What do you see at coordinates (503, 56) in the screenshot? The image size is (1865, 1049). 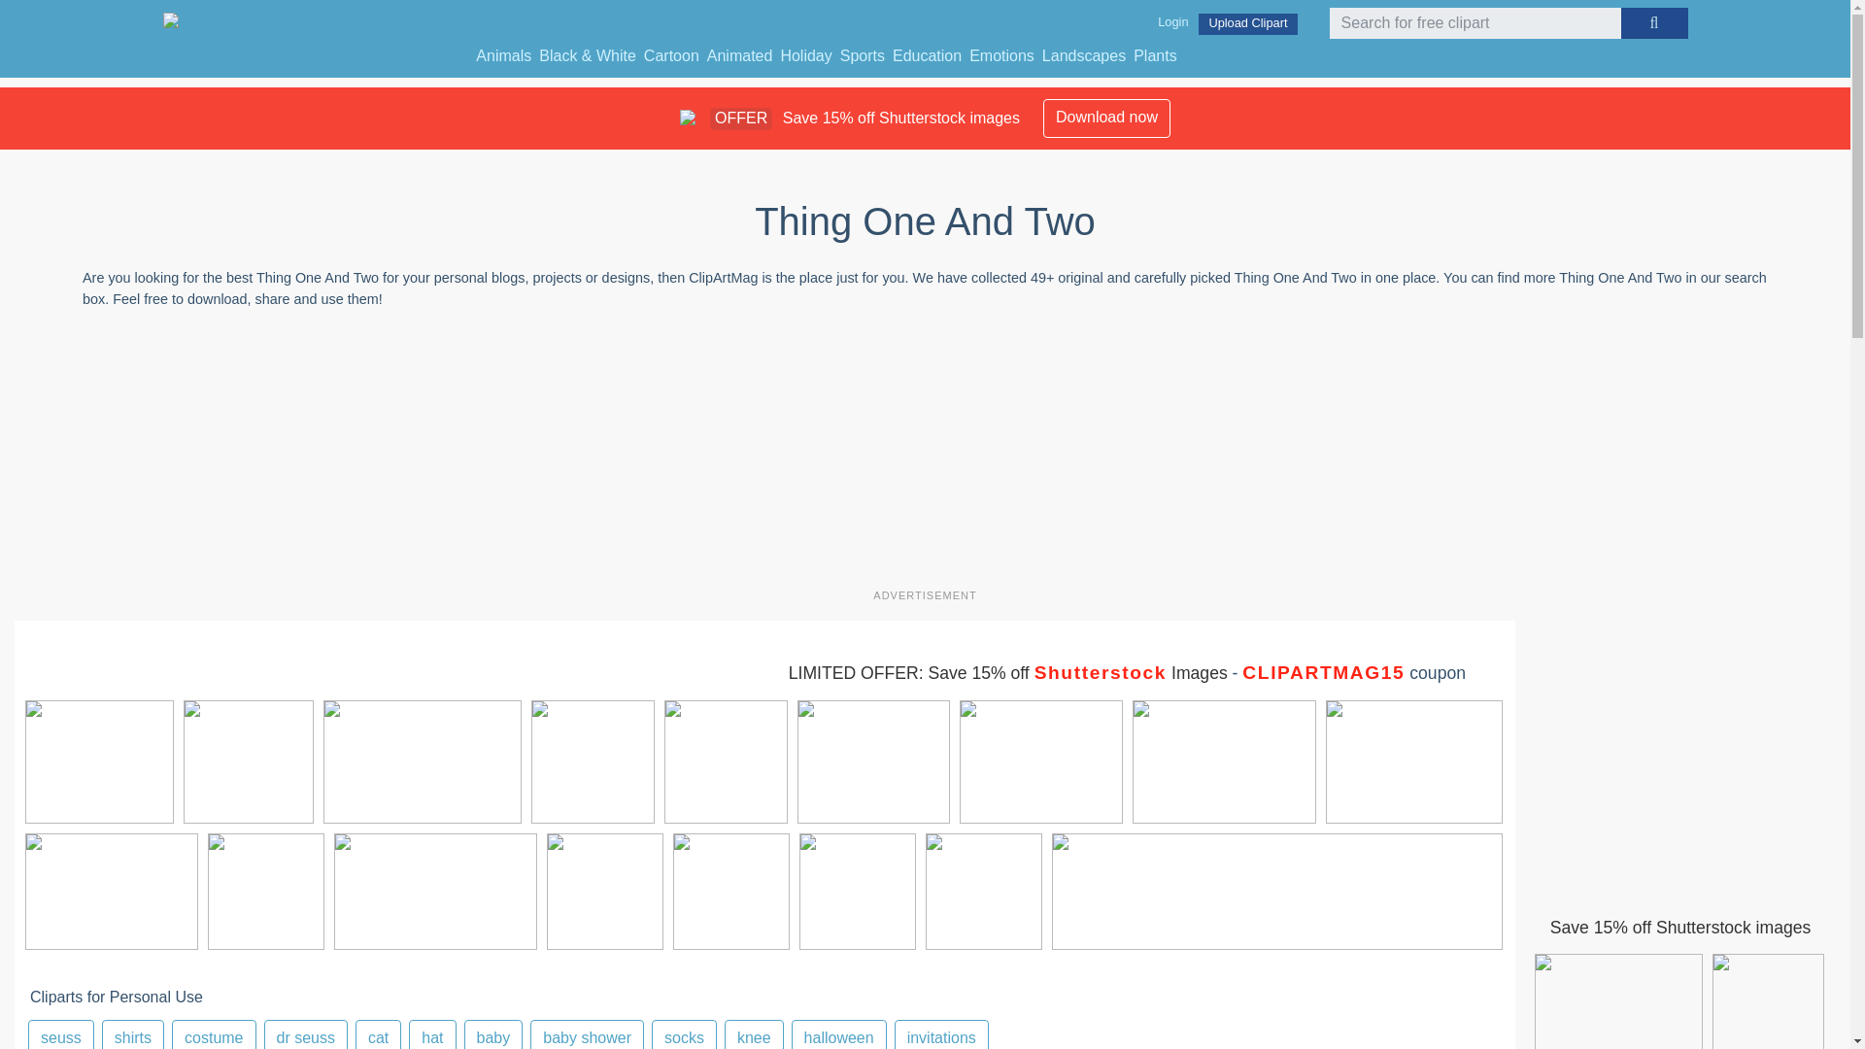 I see `Animals` at bounding box center [503, 56].